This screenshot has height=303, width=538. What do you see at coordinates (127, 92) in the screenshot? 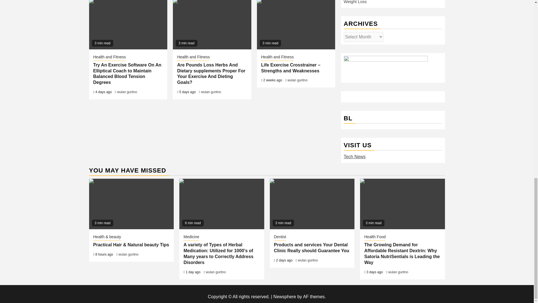
I see `wulan guritno` at bounding box center [127, 92].